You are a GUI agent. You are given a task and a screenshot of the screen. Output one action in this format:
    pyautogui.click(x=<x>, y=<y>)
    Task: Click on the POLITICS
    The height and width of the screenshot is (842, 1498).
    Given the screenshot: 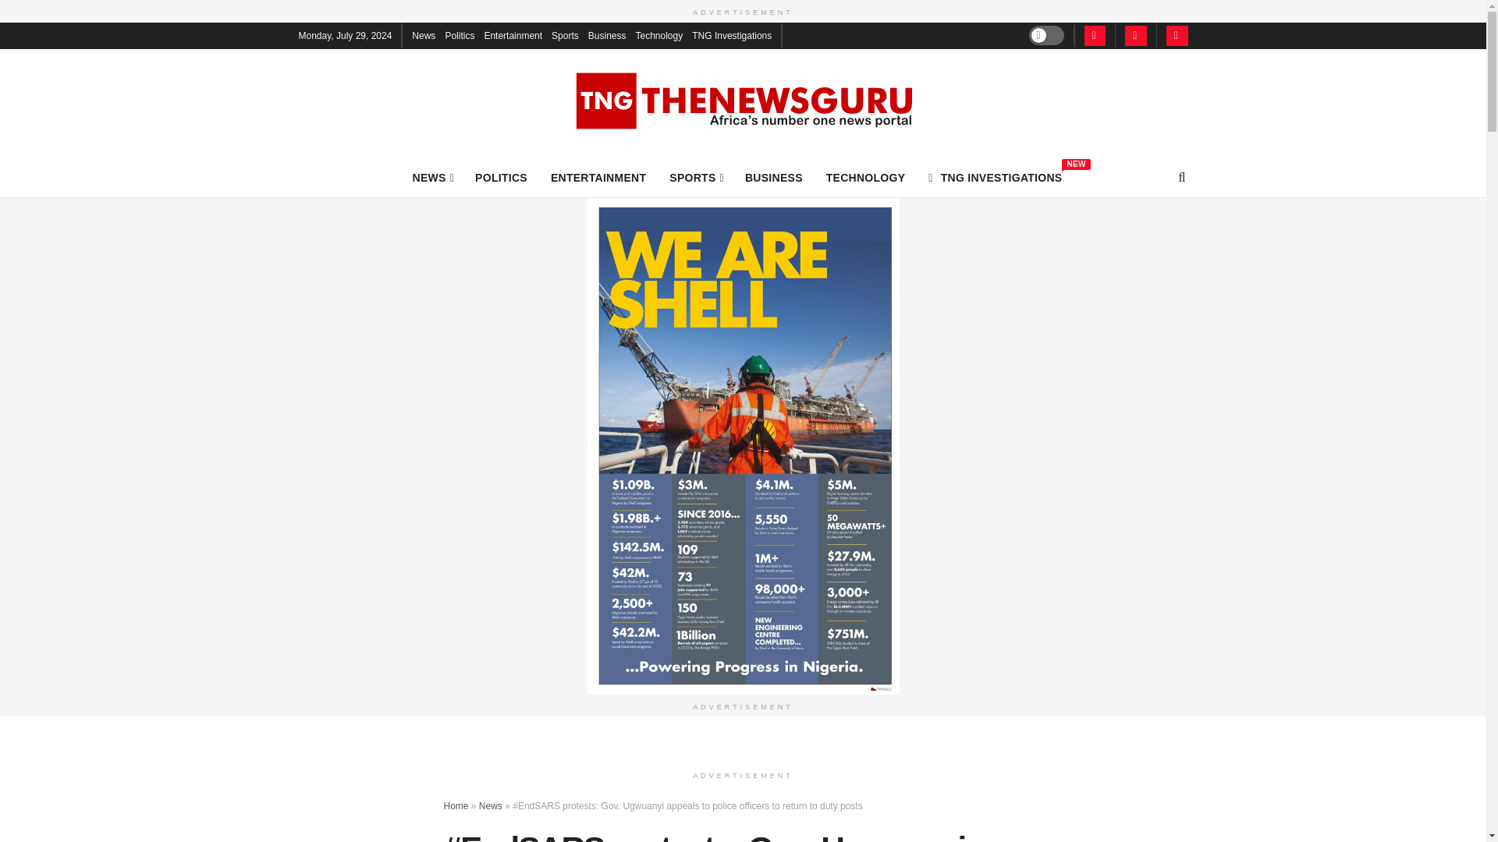 What is the action you would take?
    pyautogui.click(x=696, y=177)
    